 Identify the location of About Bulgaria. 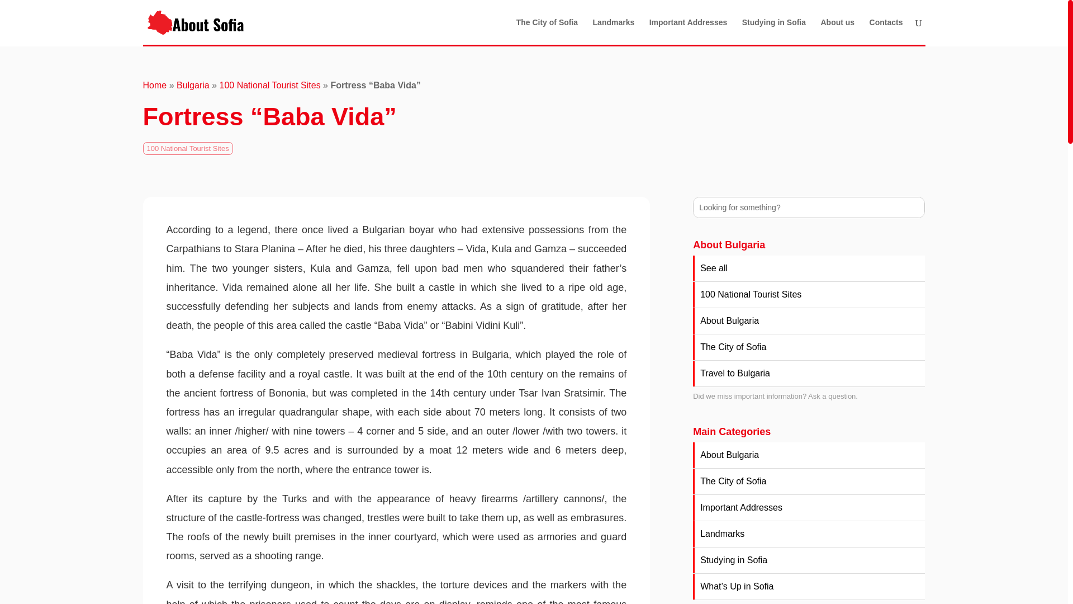
(809, 455).